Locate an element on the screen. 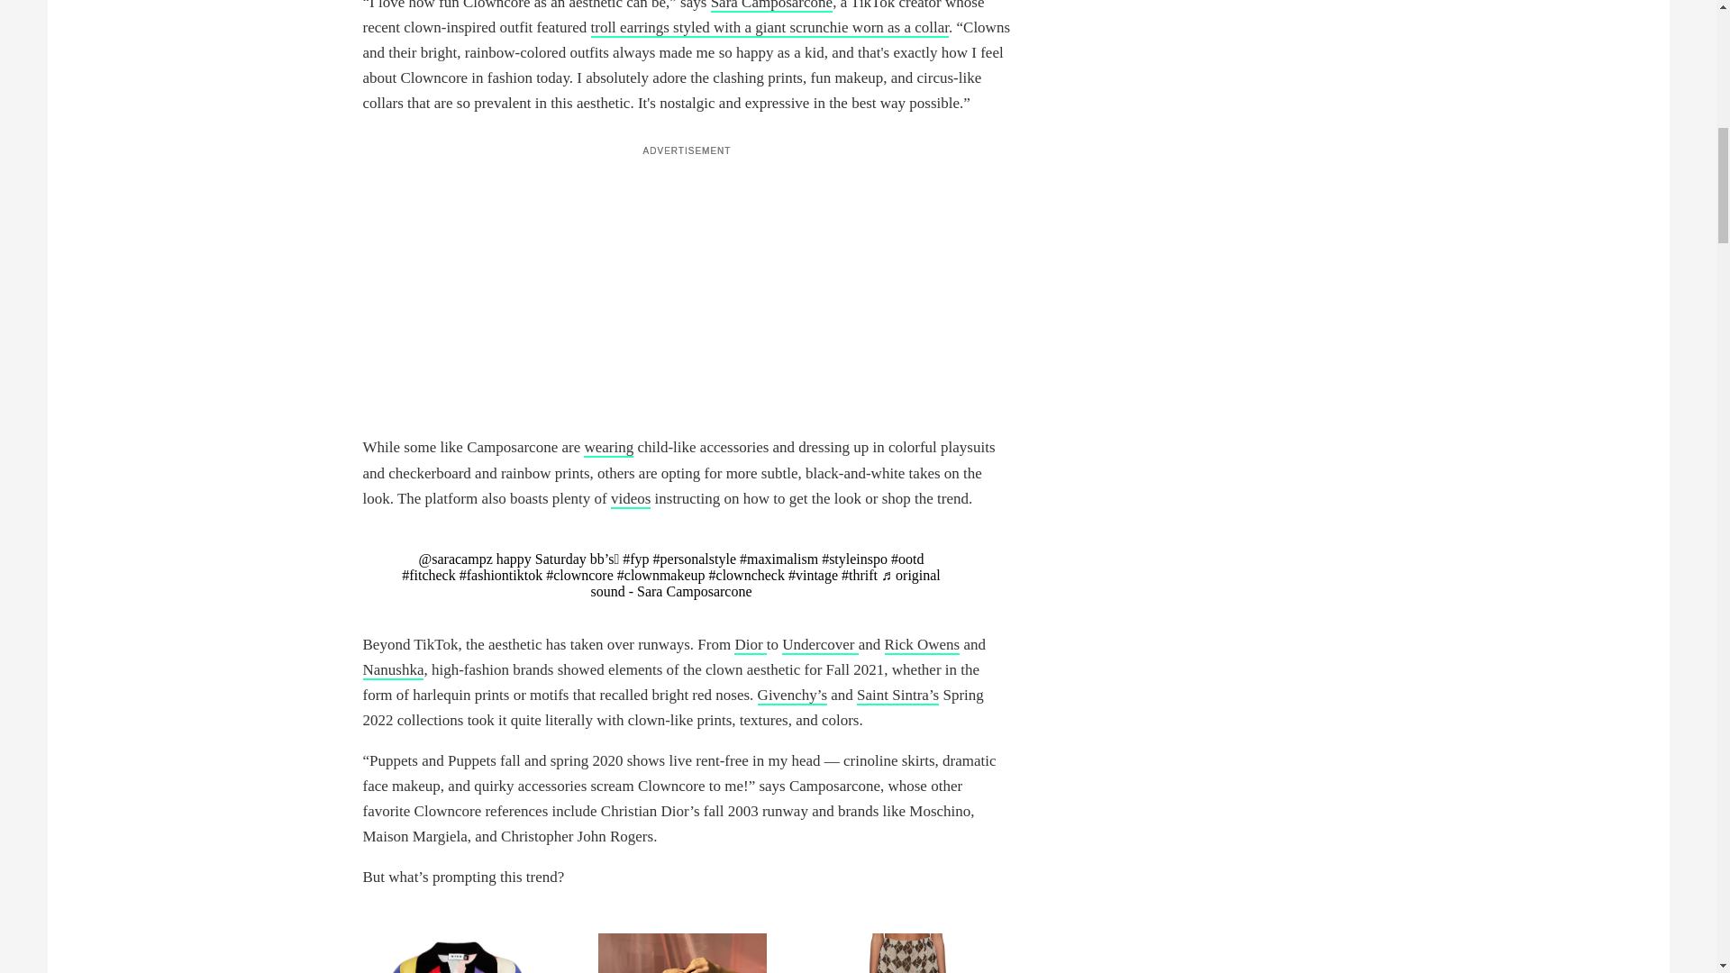 Image resolution: width=1730 pixels, height=973 pixels. maximalism is located at coordinates (778, 559).